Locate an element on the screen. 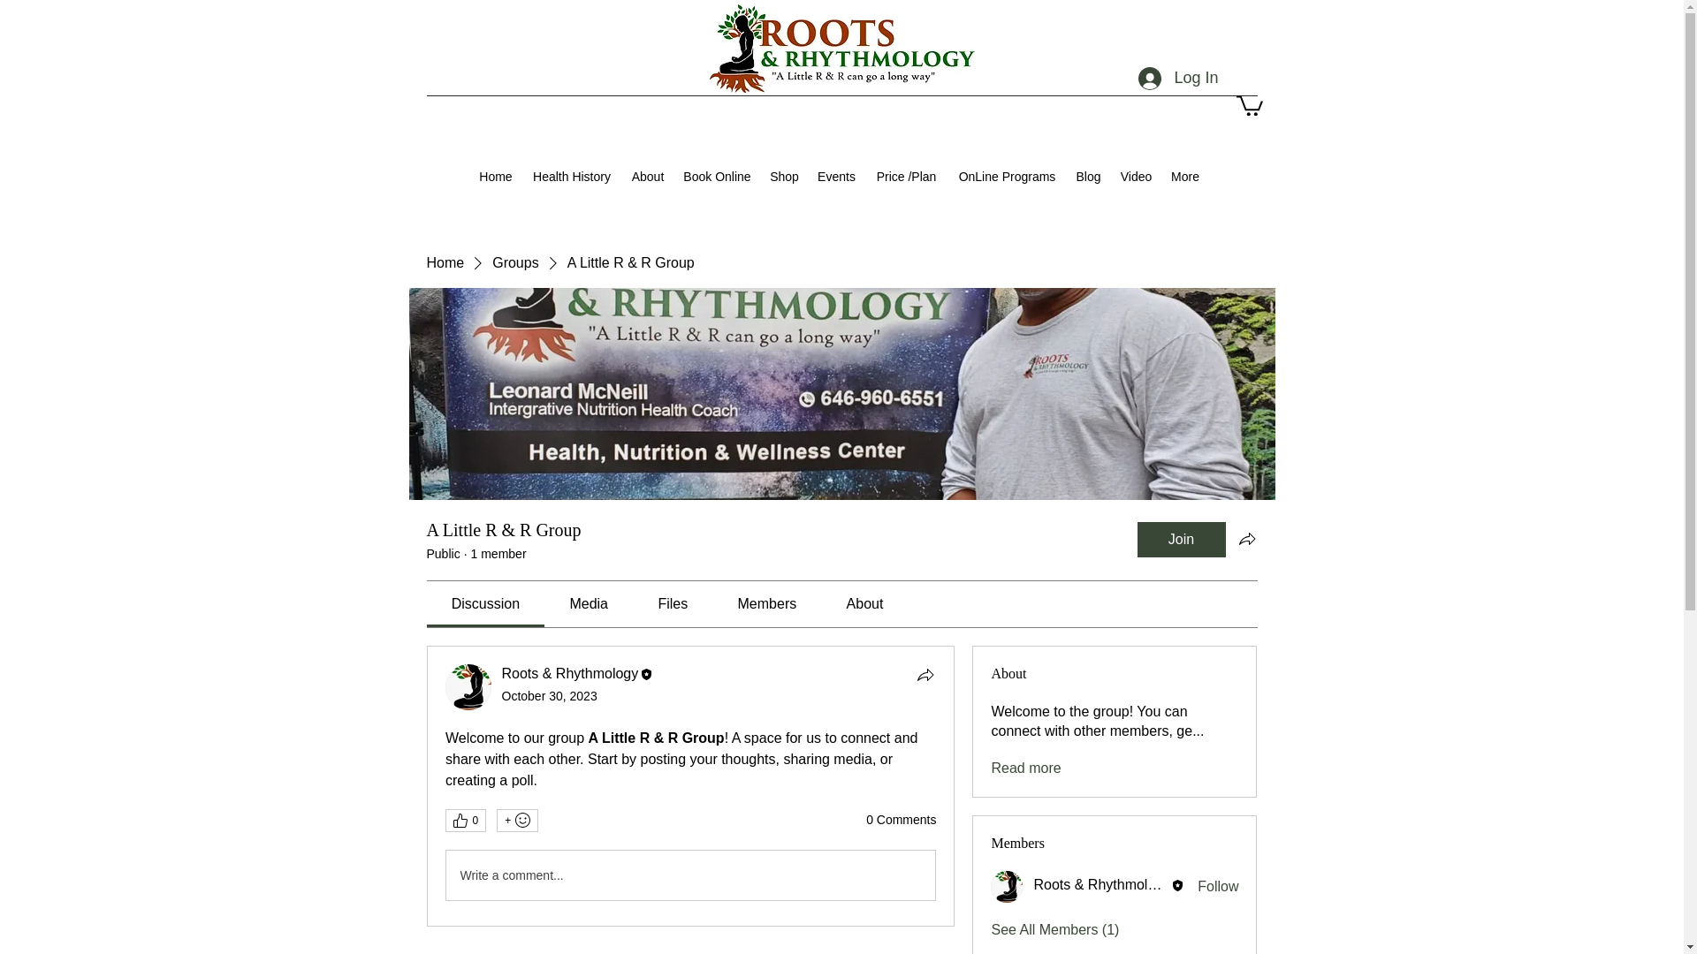 The image size is (1697, 954). Blog is located at coordinates (1087, 176).